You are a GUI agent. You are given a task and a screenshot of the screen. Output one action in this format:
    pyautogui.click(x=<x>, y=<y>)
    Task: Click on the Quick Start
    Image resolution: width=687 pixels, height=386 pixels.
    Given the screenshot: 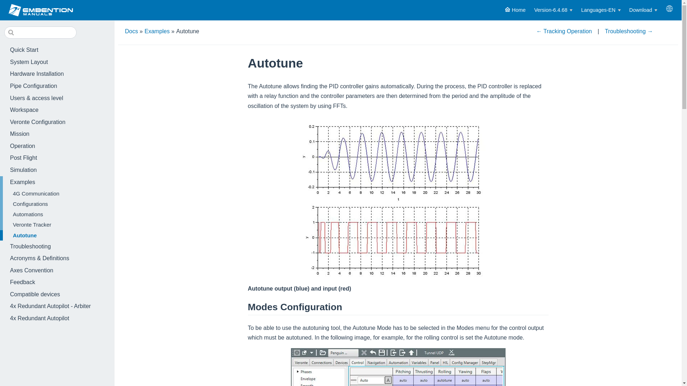 What is the action you would take?
    pyautogui.click(x=57, y=50)
    